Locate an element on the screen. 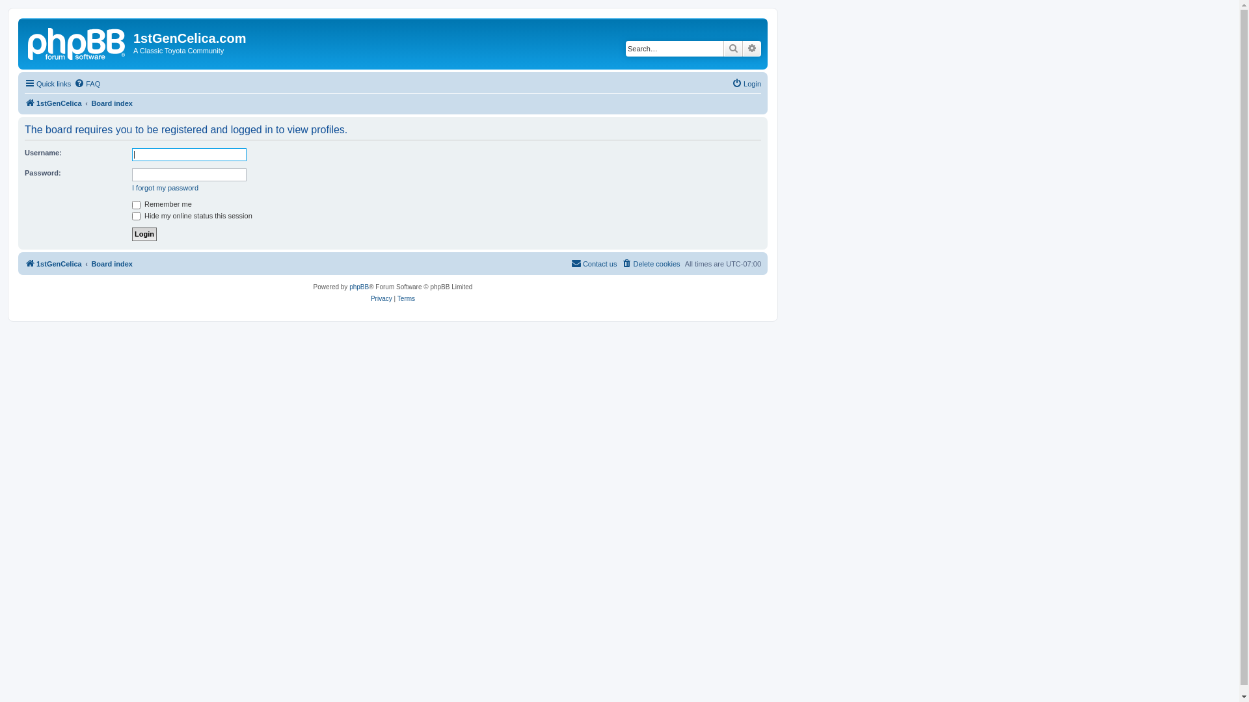 Image resolution: width=1249 pixels, height=702 pixels. Privacy is located at coordinates (381, 299).